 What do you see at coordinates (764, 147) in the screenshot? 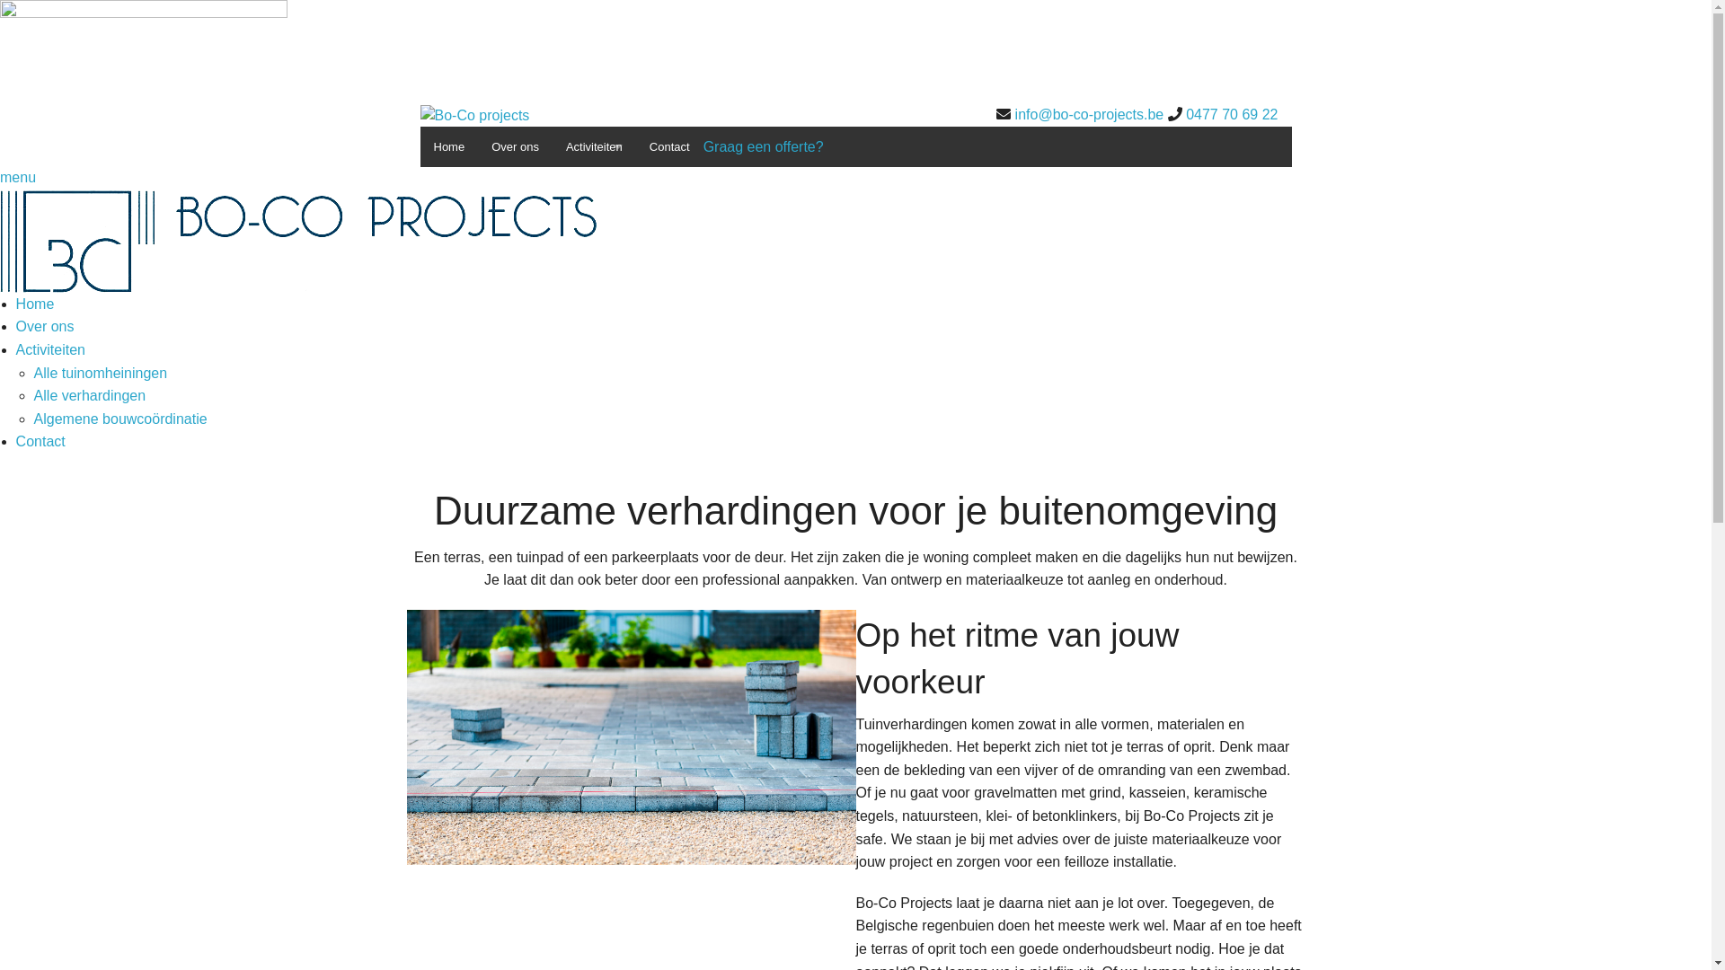
I see `Graag een offerte?` at bounding box center [764, 147].